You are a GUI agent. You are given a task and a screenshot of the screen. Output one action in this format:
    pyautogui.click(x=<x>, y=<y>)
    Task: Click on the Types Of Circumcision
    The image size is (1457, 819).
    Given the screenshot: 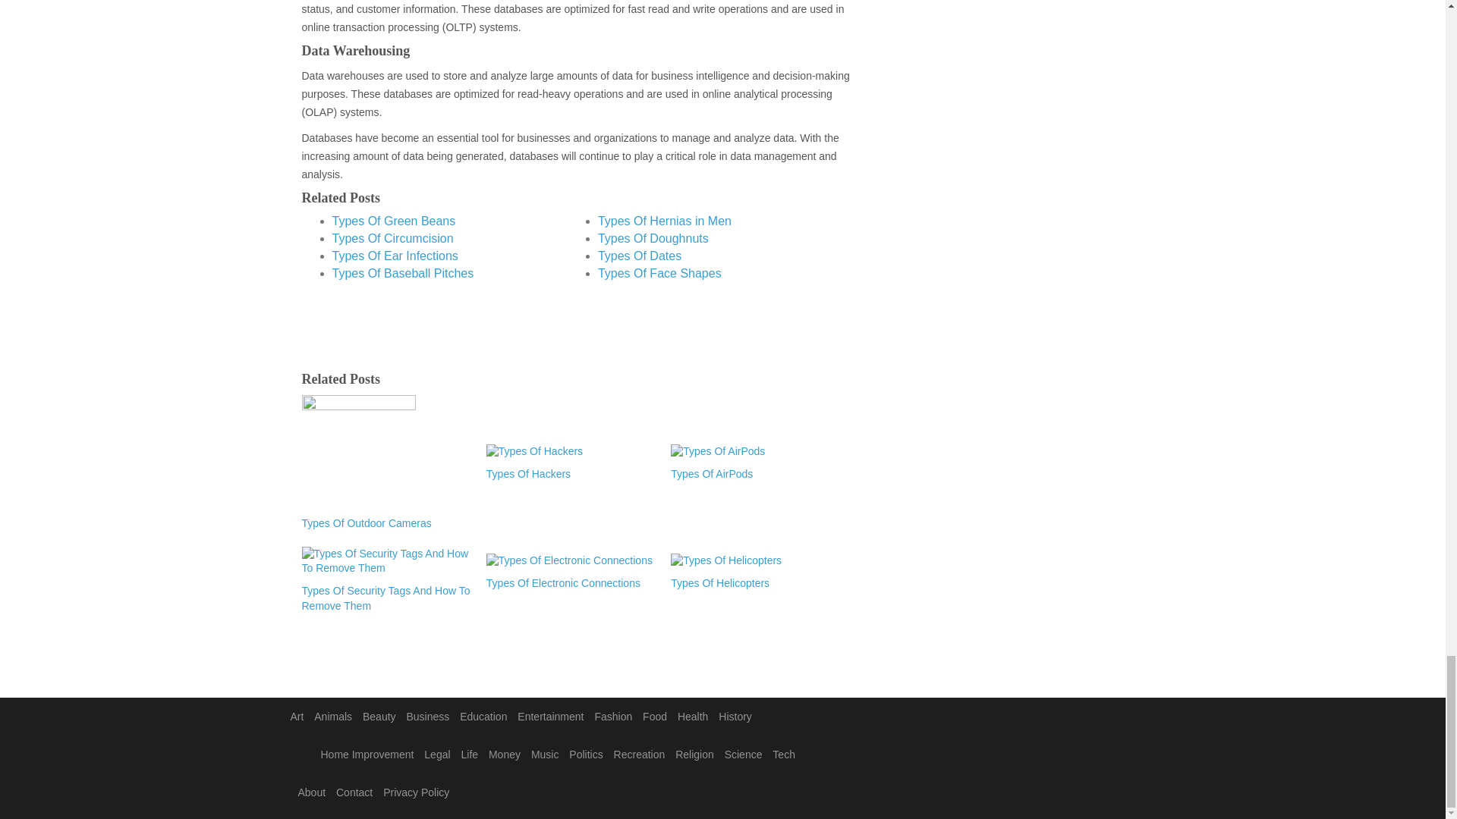 What is the action you would take?
    pyautogui.click(x=392, y=238)
    